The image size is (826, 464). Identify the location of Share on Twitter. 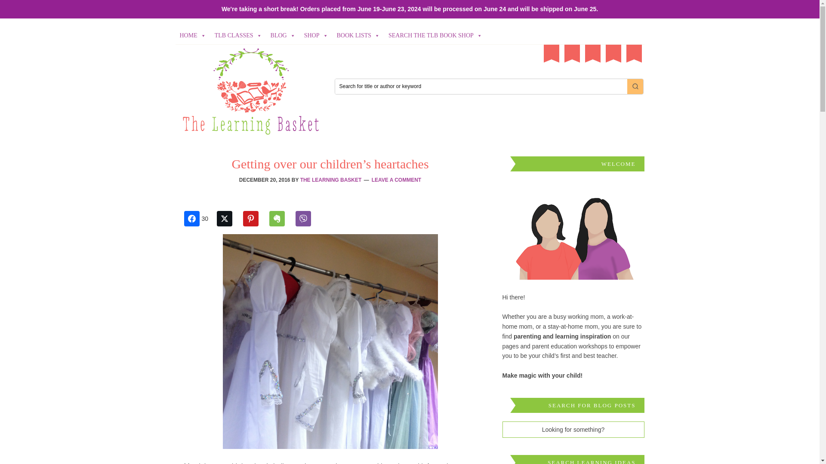
(229, 219).